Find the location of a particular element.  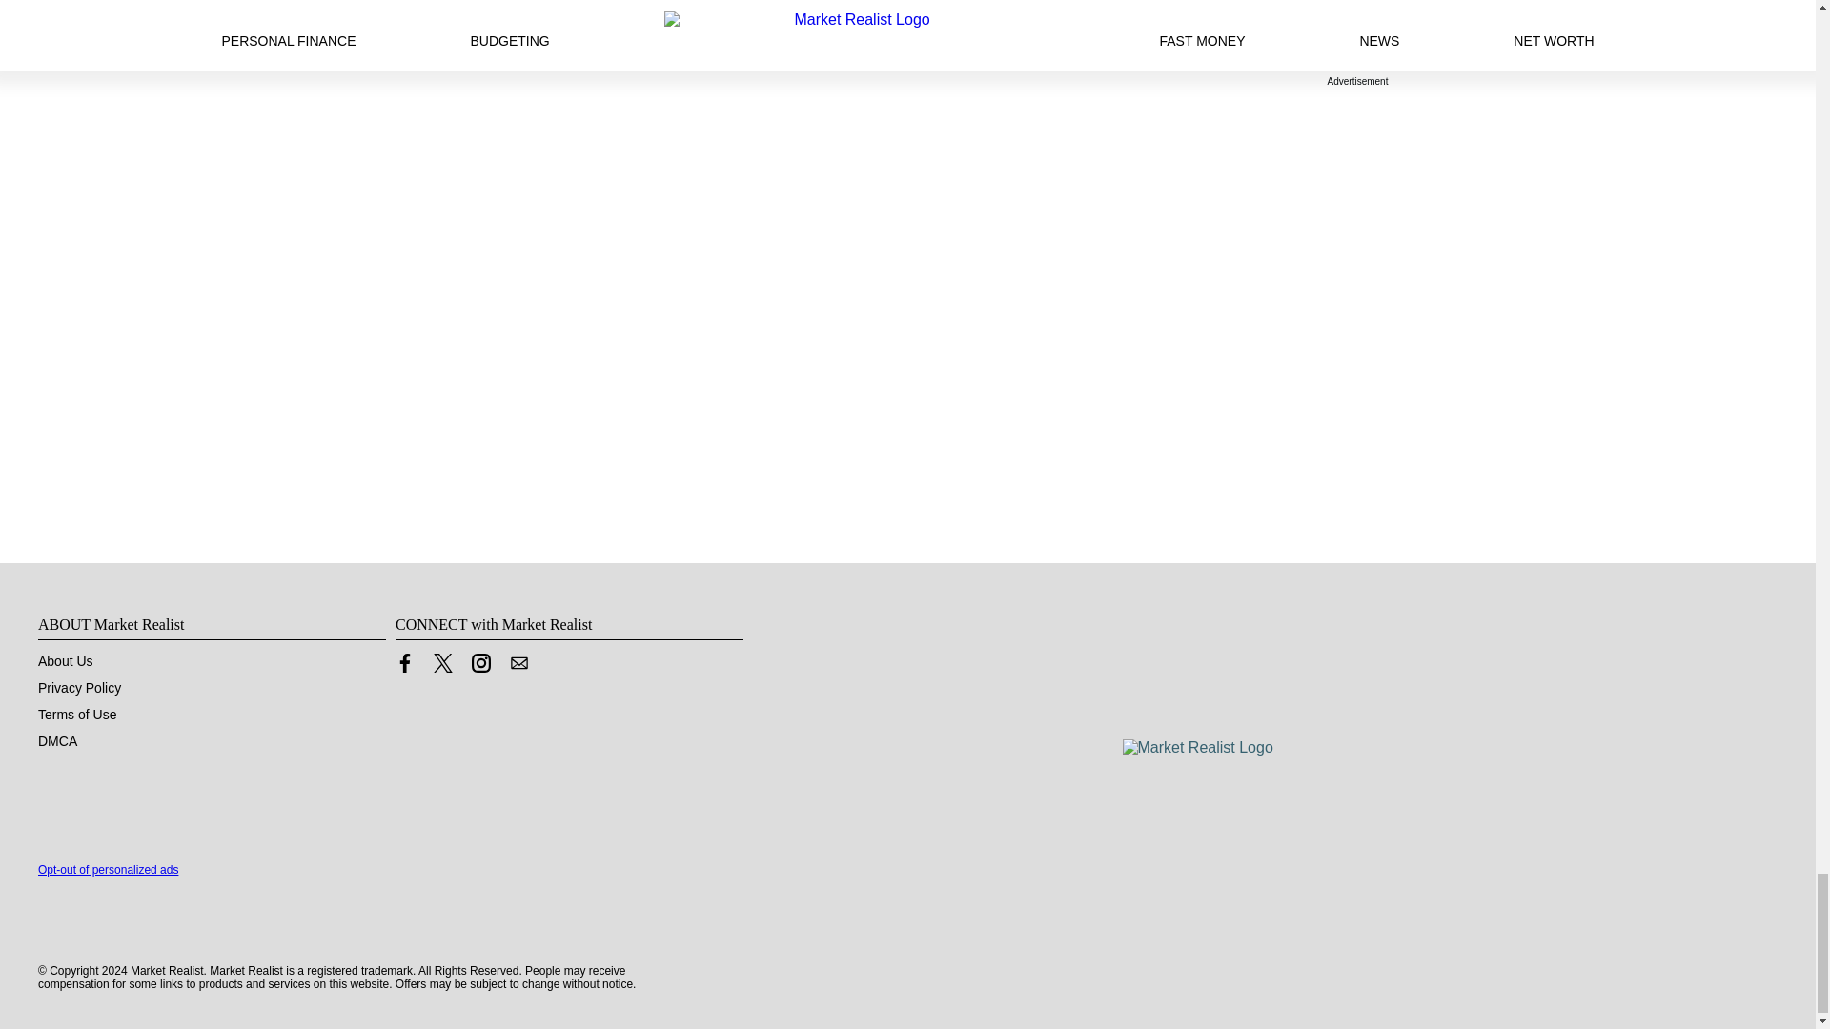

Terms of Use is located at coordinates (77, 715).